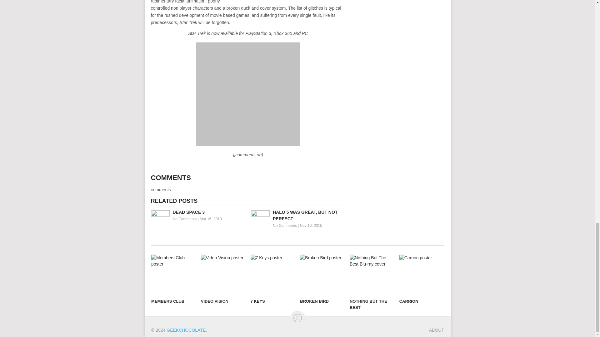 This screenshot has height=337, width=600. What do you see at coordinates (298, 215) in the screenshot?
I see `HALO 5 WAS GREAT, BUT NOT PERFECT` at bounding box center [298, 215].